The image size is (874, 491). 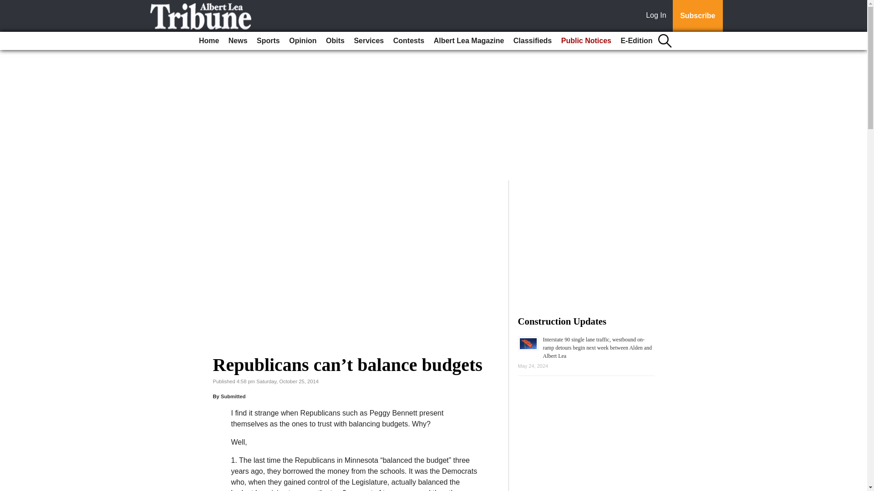 I want to click on News, so click(x=238, y=41).